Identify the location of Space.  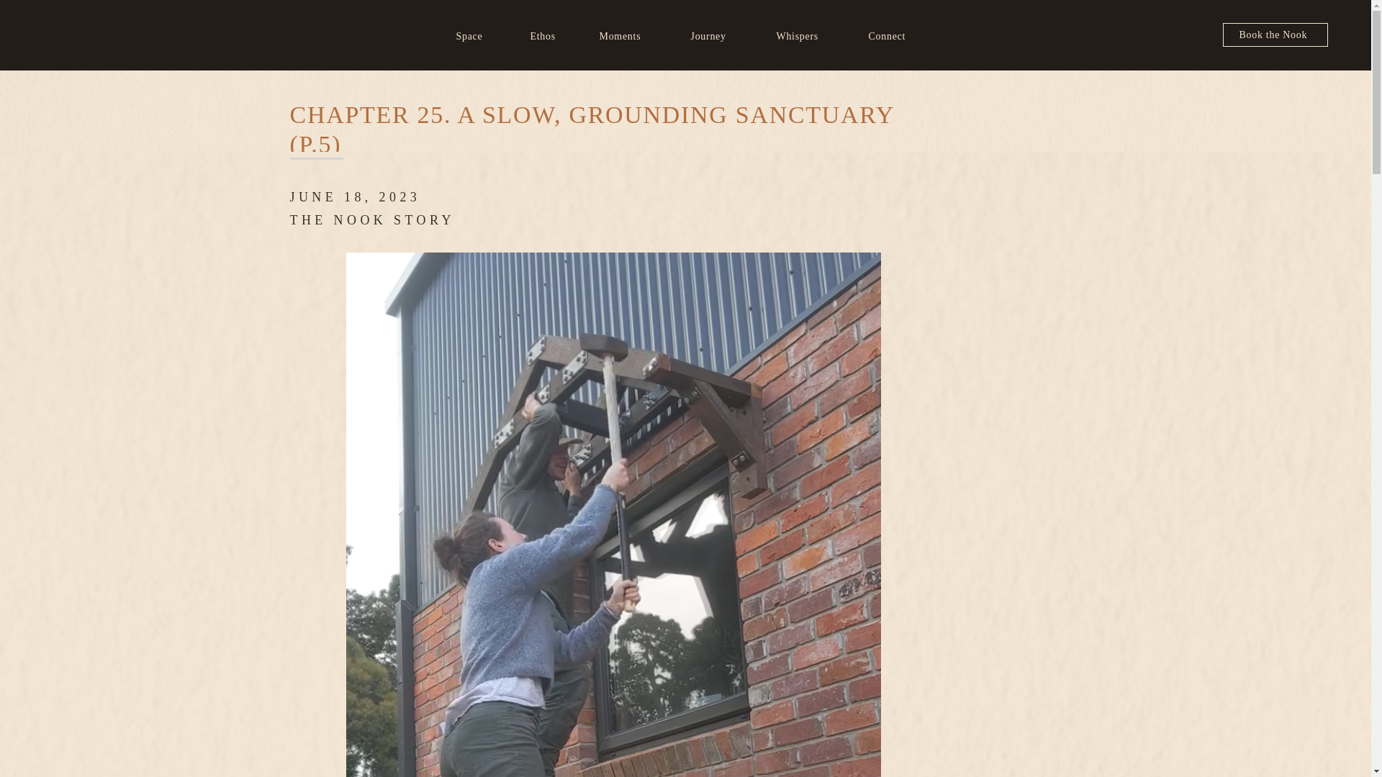
(474, 36).